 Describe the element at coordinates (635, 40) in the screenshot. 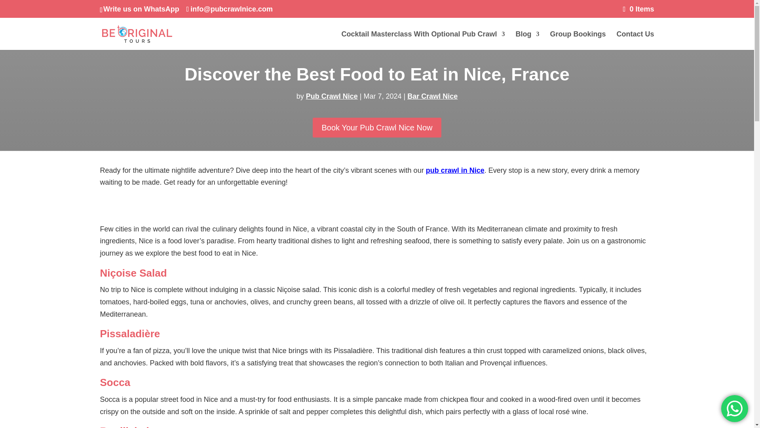

I see `Contact Us` at that location.